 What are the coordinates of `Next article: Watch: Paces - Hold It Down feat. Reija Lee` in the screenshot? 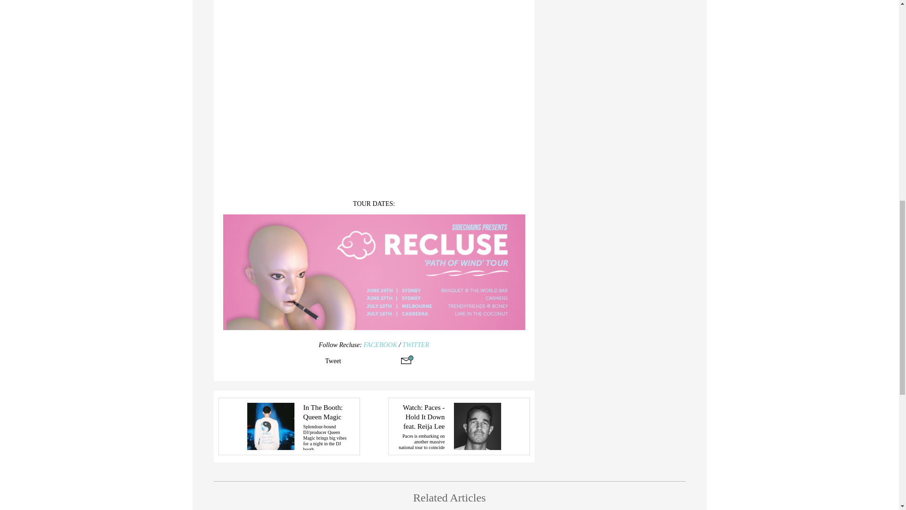 It's located at (458, 426).